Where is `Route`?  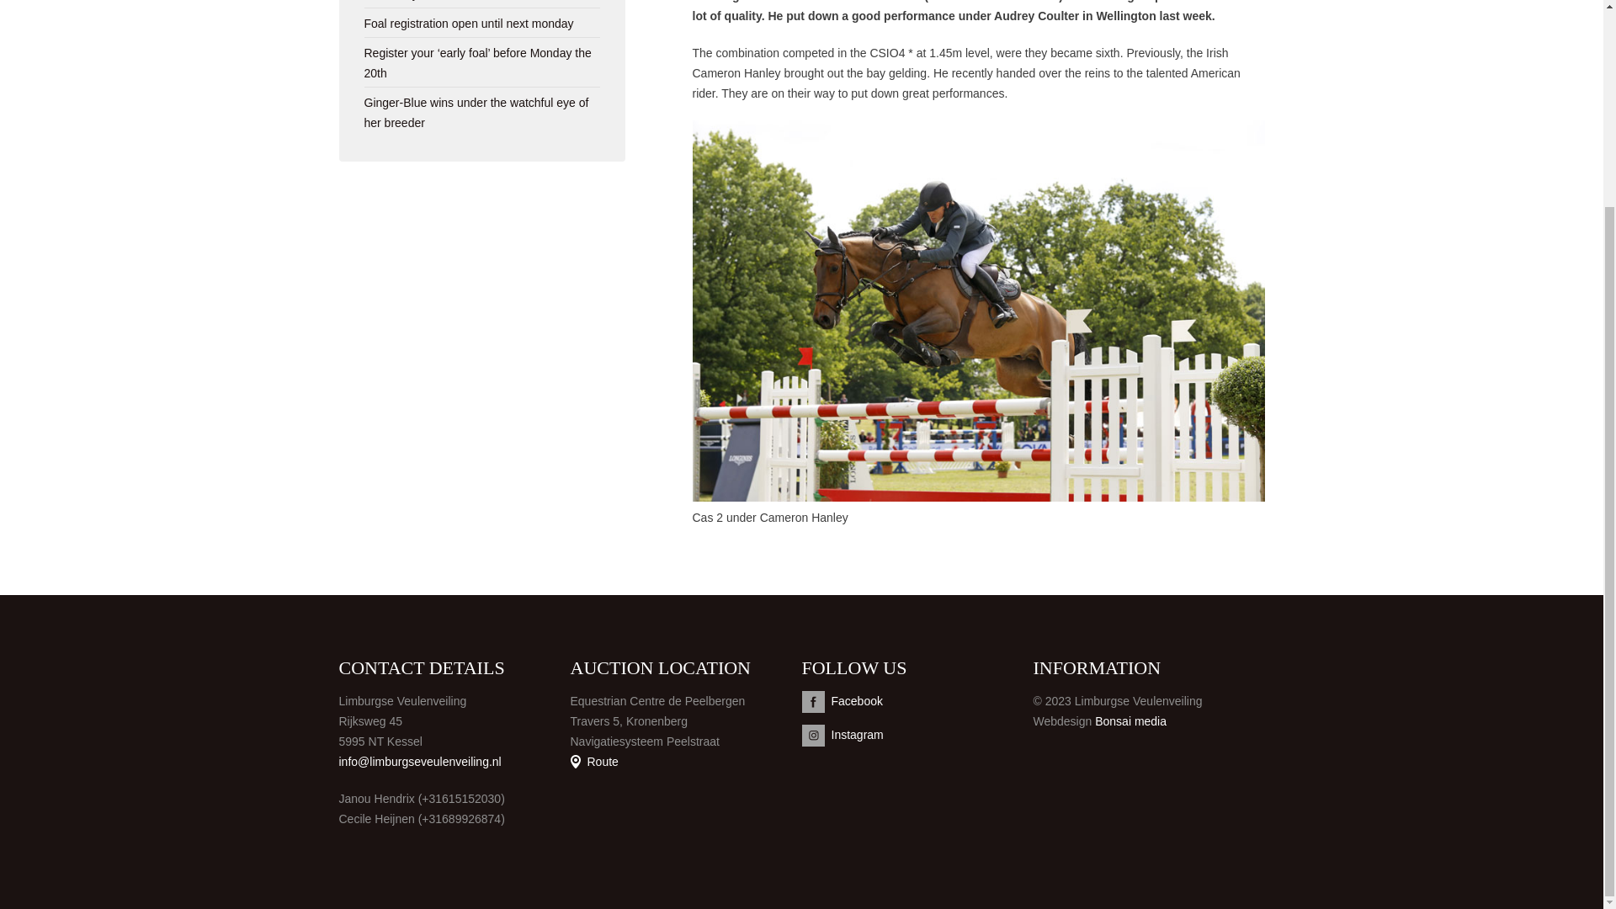 Route is located at coordinates (594, 761).